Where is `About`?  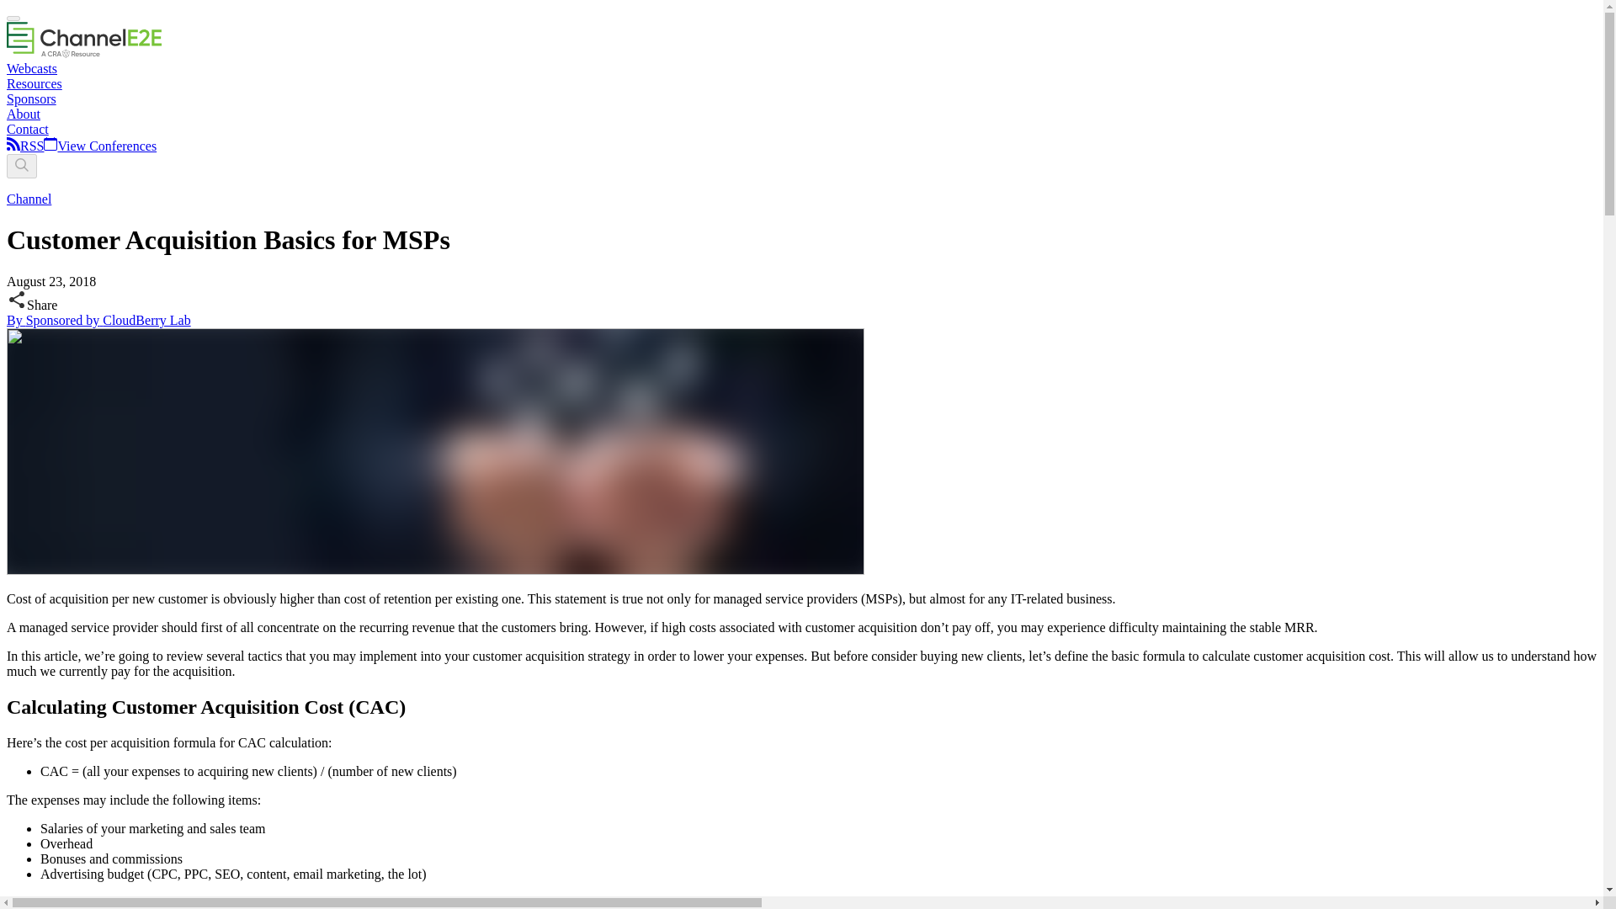 About is located at coordinates (24, 114).